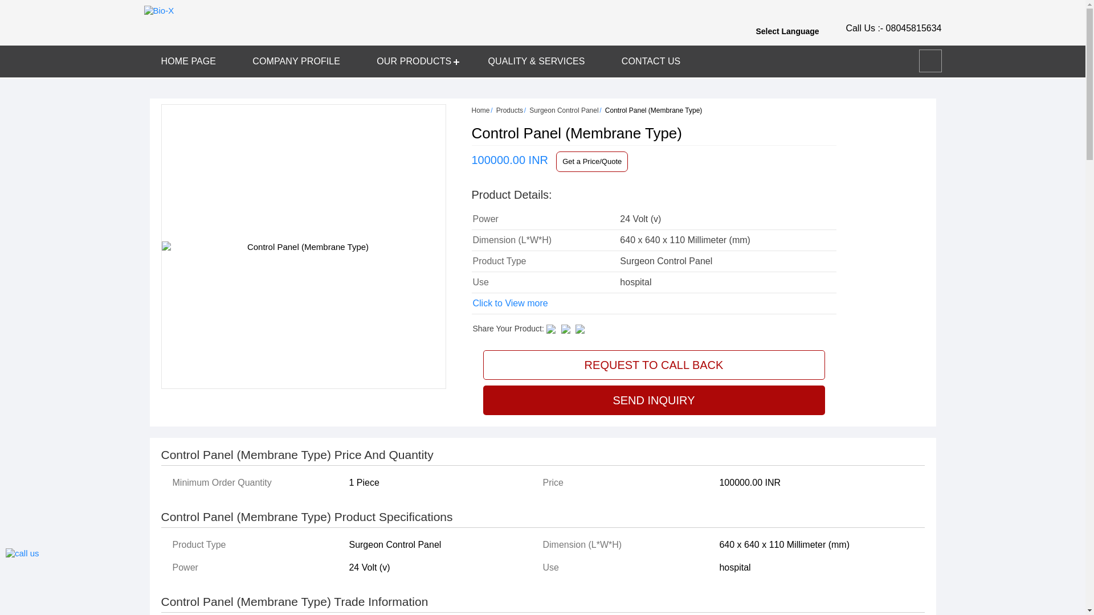 This screenshot has width=1094, height=615. I want to click on Bio-X, so click(158, 10).